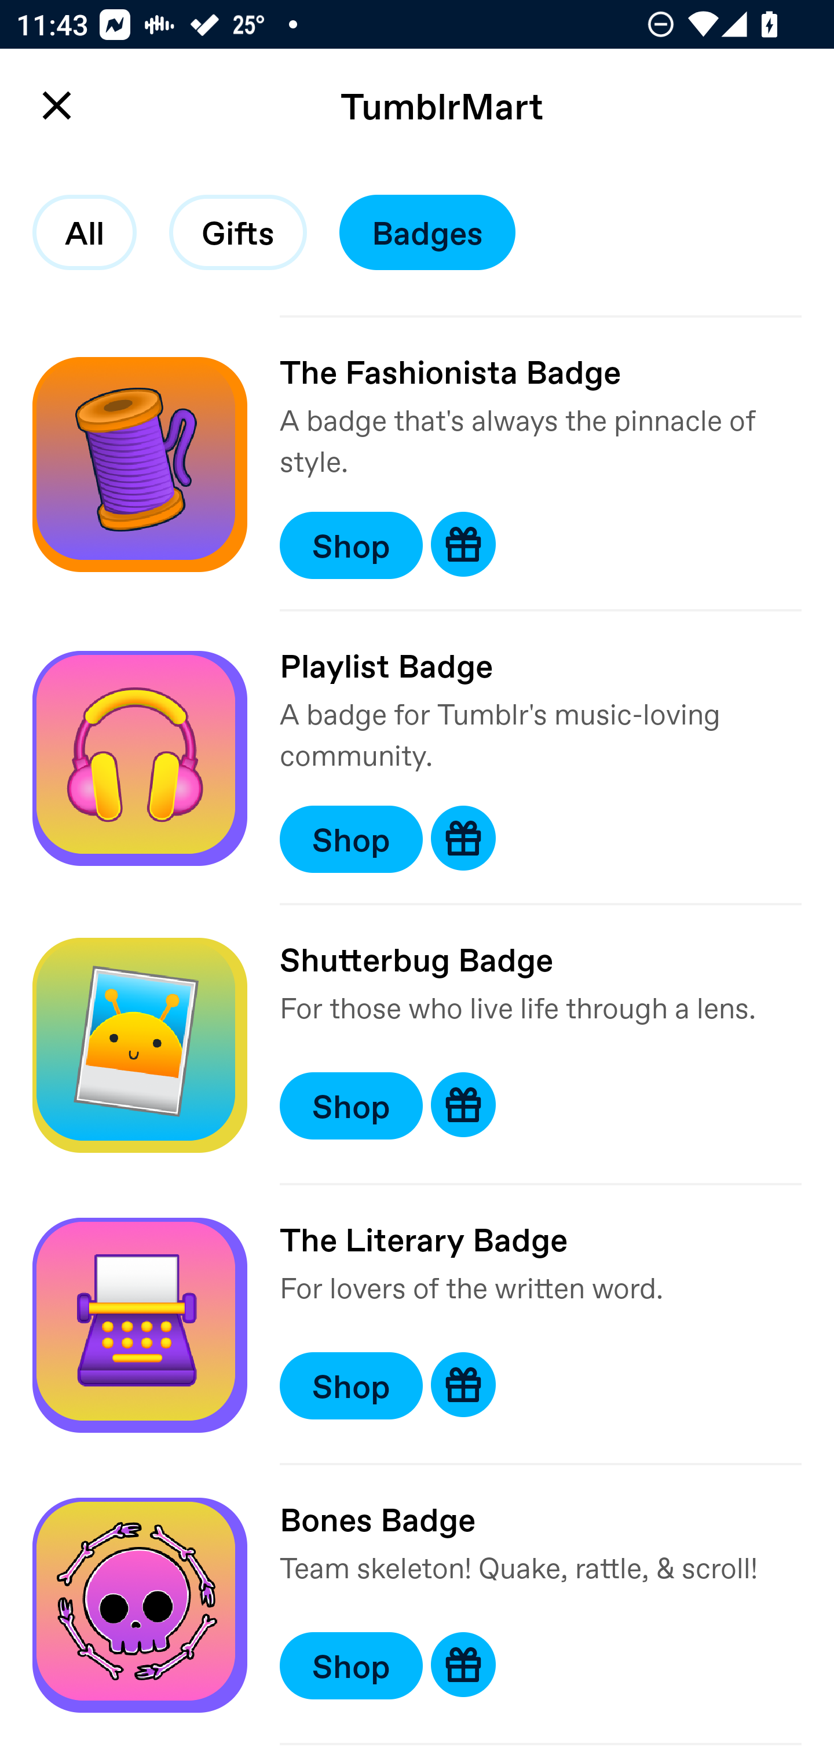 The image size is (834, 1762). Describe the element at coordinates (351, 1385) in the screenshot. I see `Shop` at that location.